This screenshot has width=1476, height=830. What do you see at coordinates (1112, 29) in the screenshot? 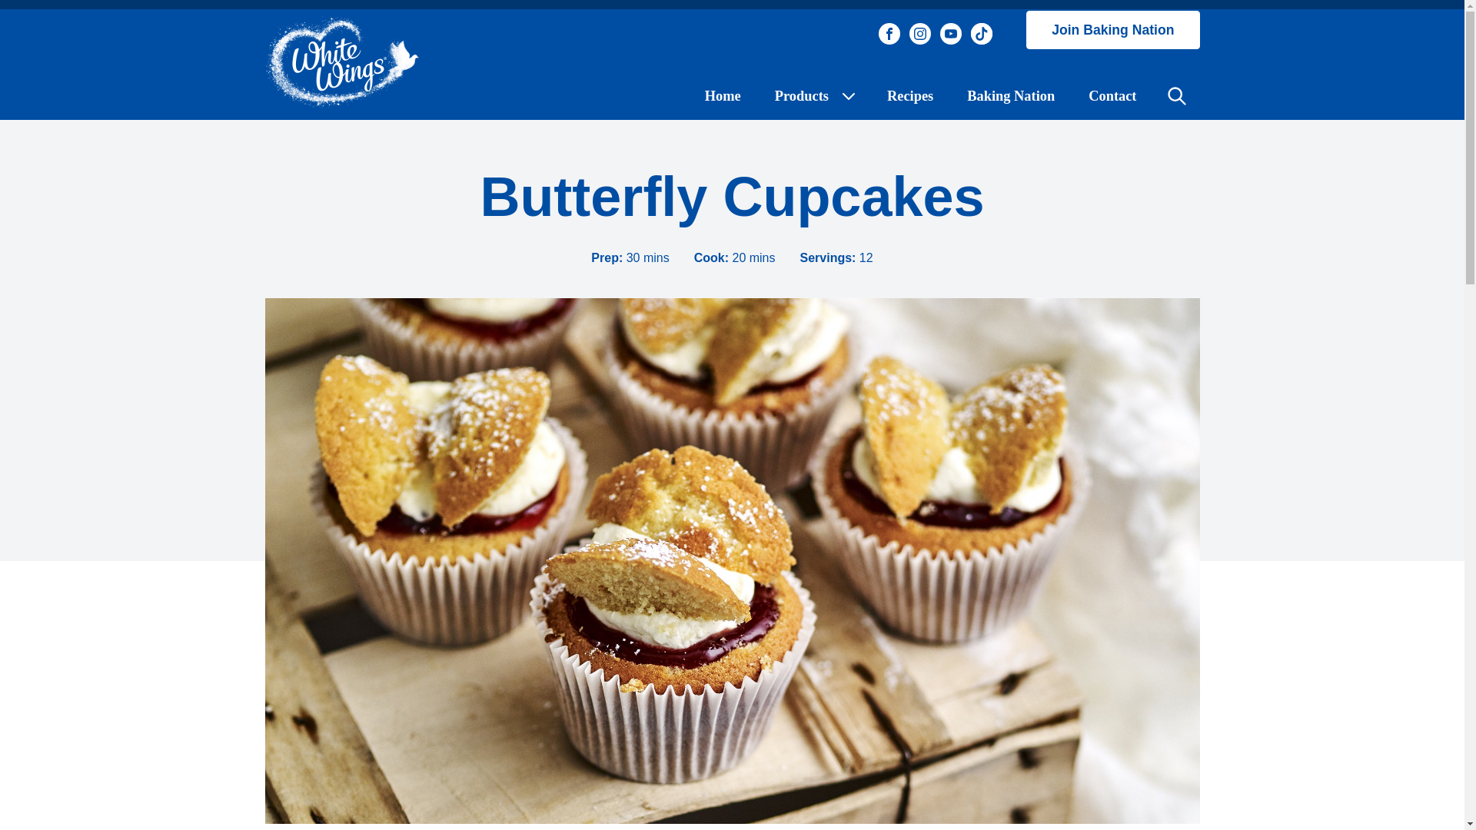
I see `Join Baking Nation` at bounding box center [1112, 29].